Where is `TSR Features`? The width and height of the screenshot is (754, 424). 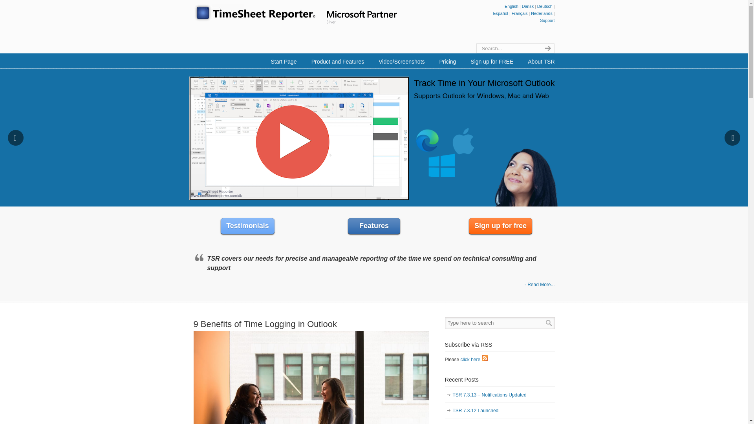
TSR Features is located at coordinates (374, 226).